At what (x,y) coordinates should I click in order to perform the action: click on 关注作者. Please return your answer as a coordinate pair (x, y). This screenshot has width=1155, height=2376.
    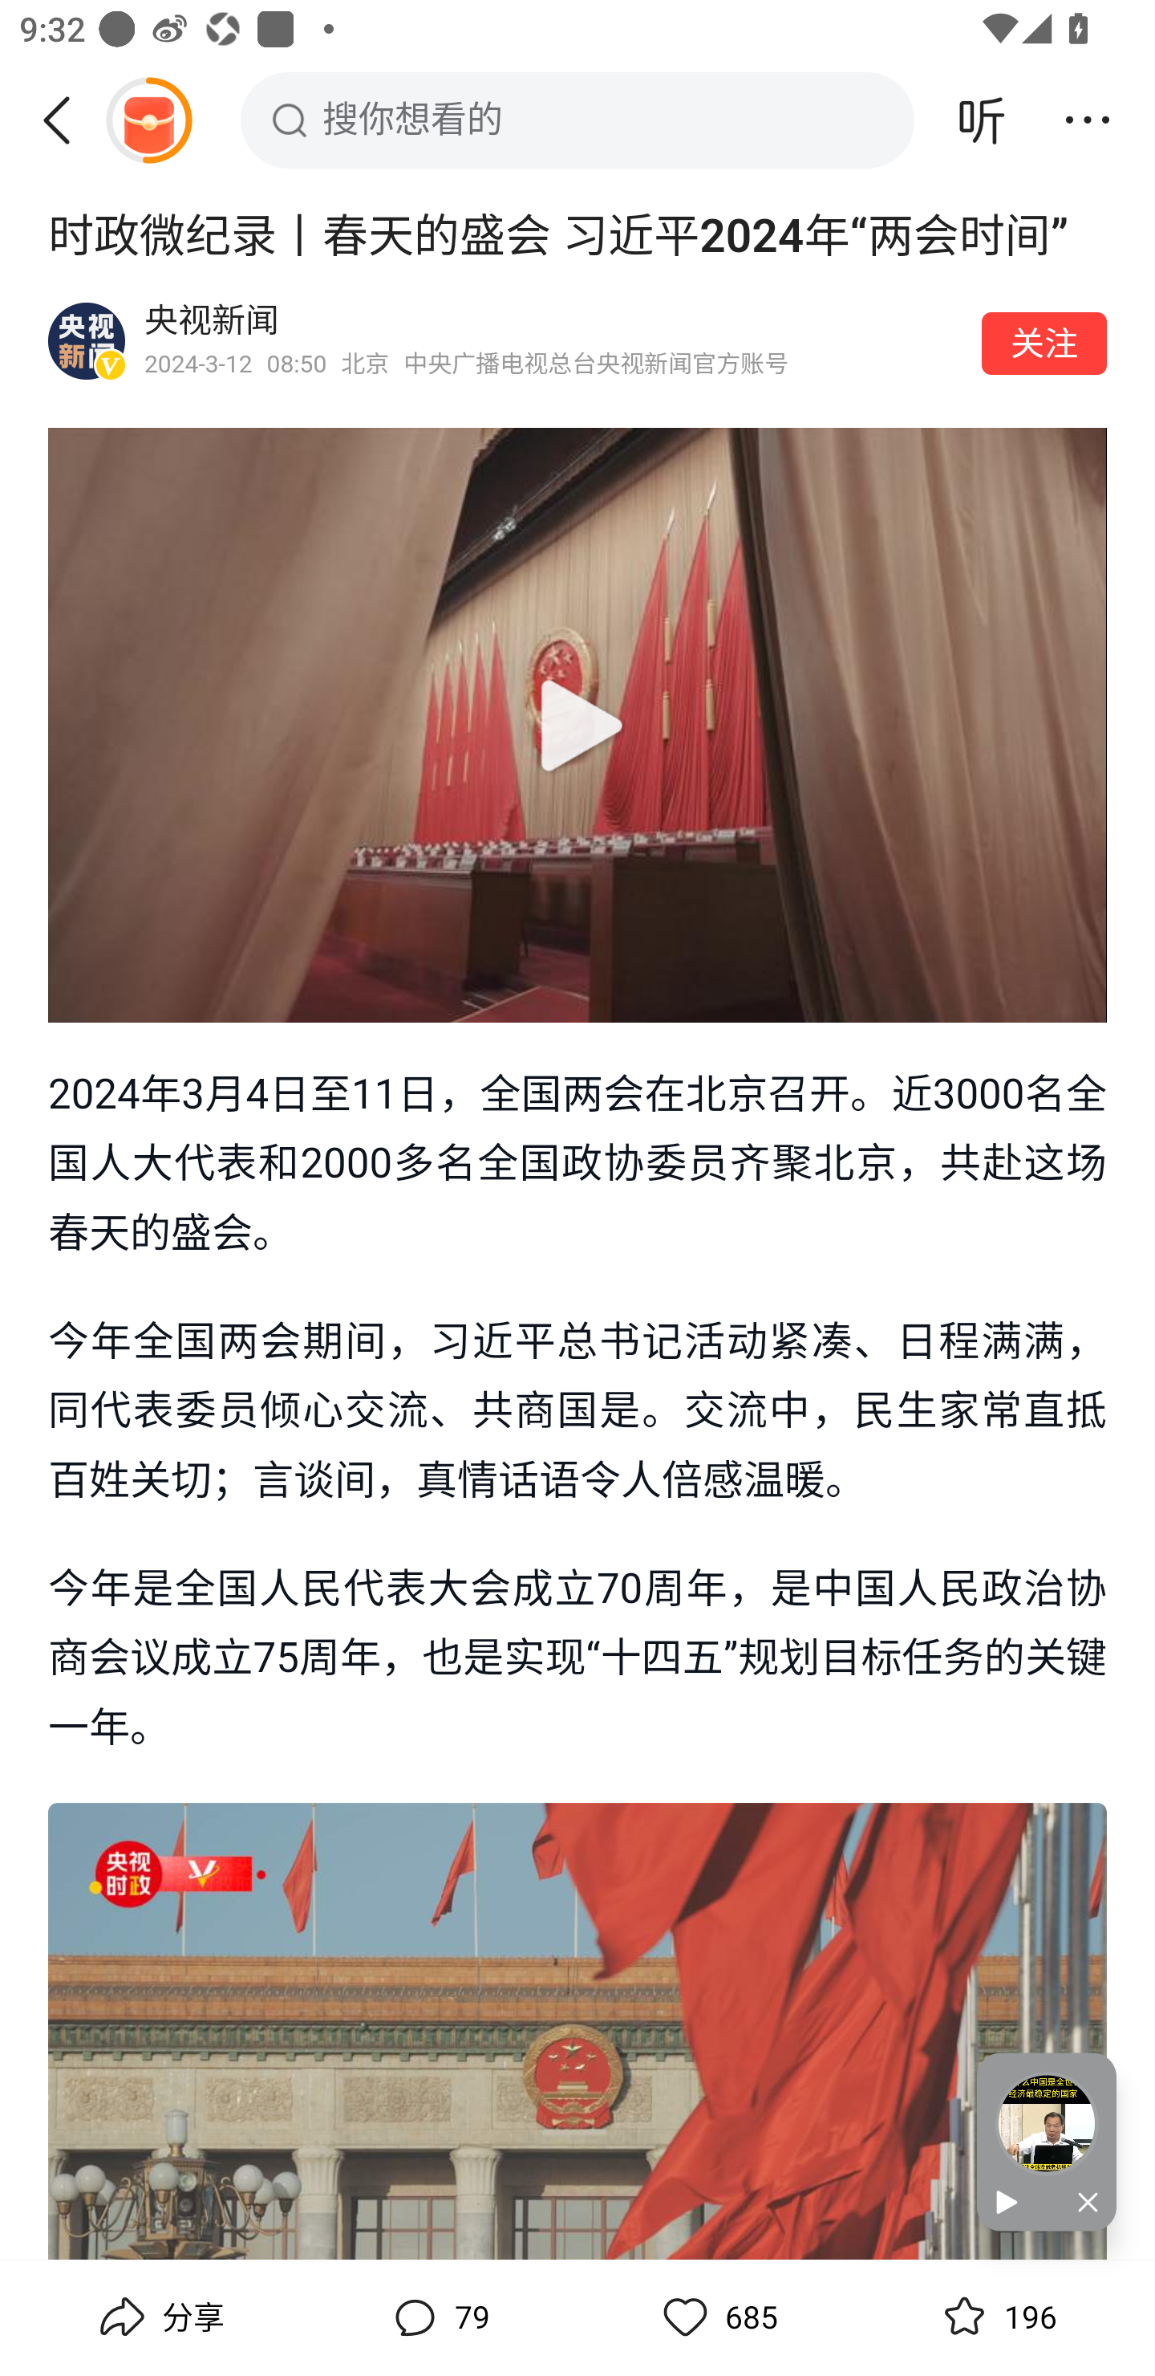
    Looking at the image, I should click on (1044, 343).